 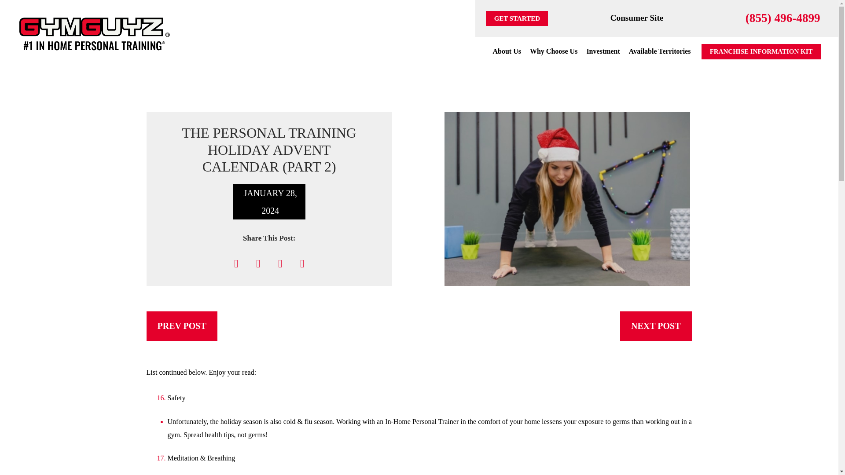 I want to click on FRANCHISE INFORMATION KIT, so click(x=760, y=52).